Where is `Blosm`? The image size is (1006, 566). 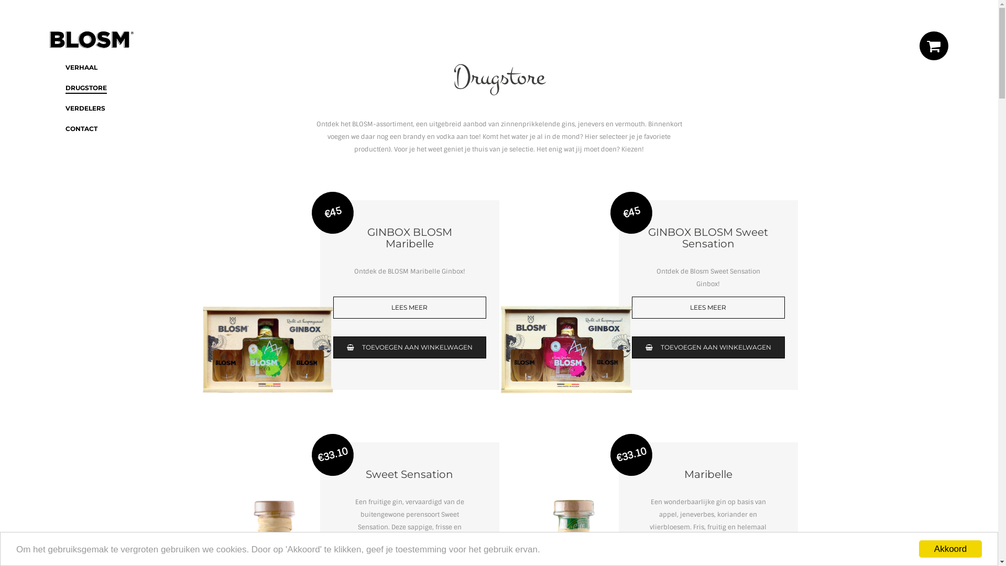 Blosm is located at coordinates (92, 40).